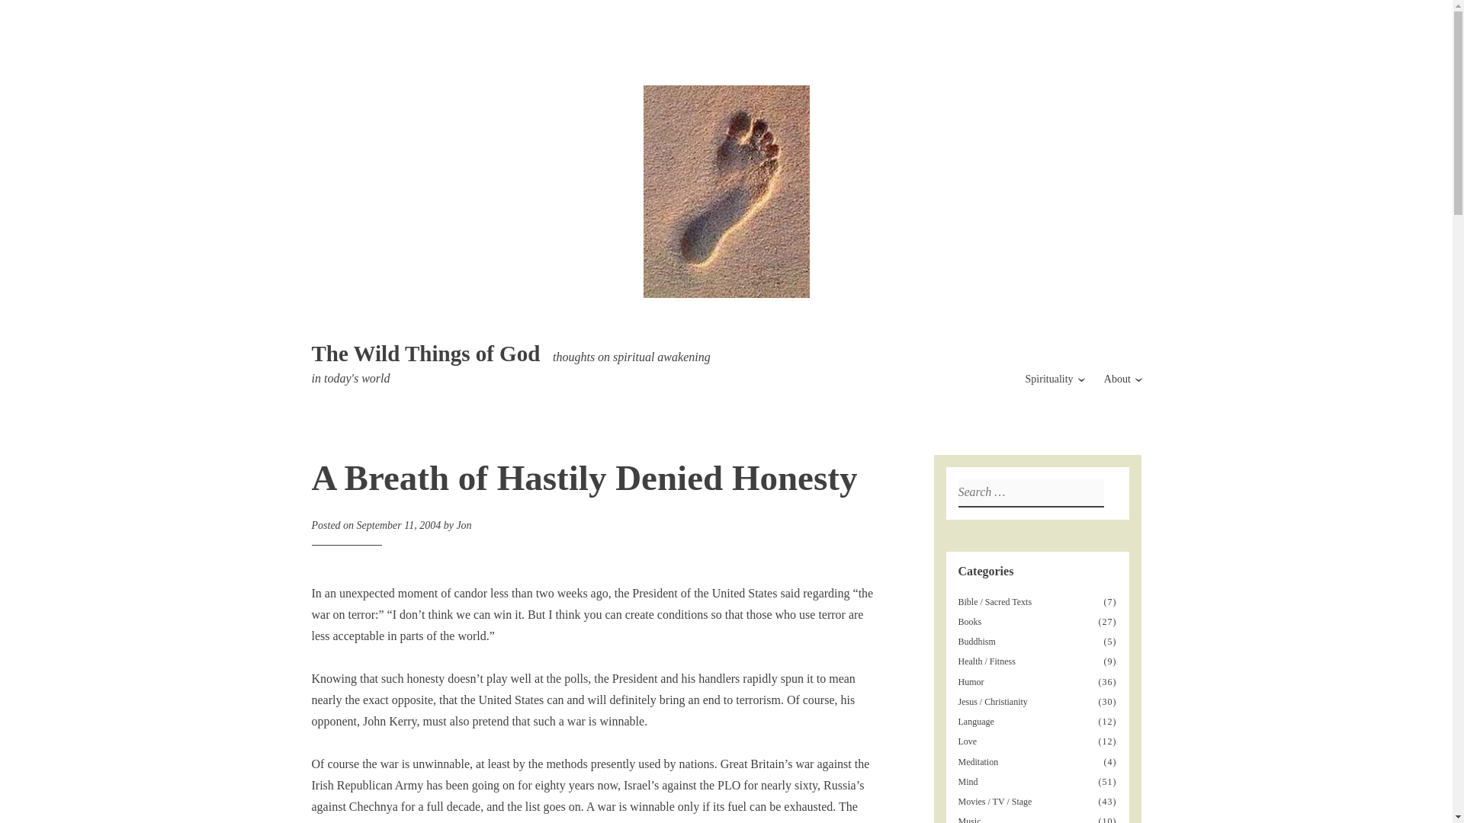 The width and height of the screenshot is (1464, 823). Describe the element at coordinates (970, 820) in the screenshot. I see `Music` at that location.